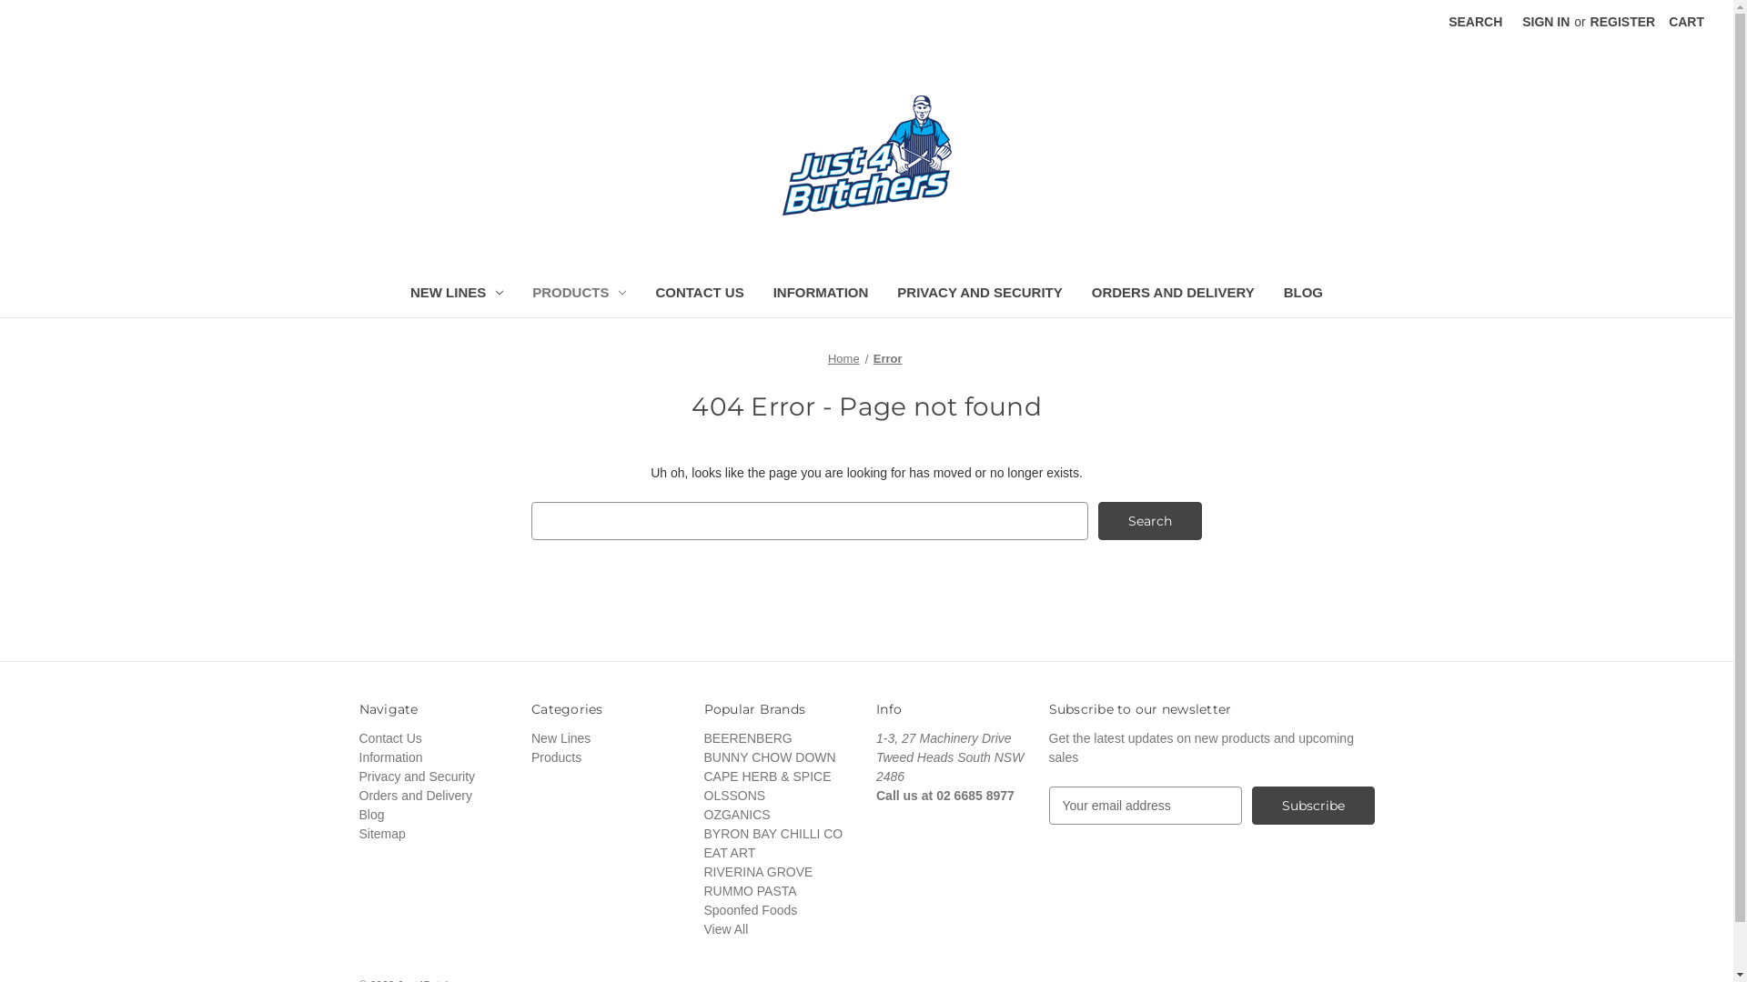 The image size is (1747, 982). What do you see at coordinates (457, 295) in the screenshot?
I see `NEW LINES` at bounding box center [457, 295].